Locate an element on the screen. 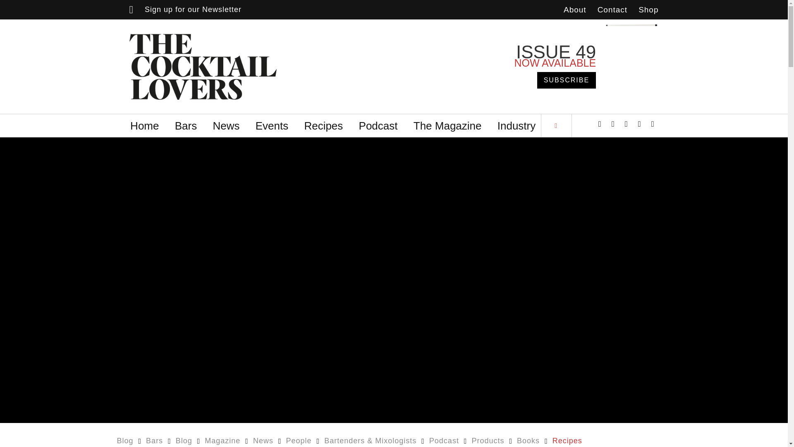 This screenshot has height=447, width=794. Shop is located at coordinates (648, 10).